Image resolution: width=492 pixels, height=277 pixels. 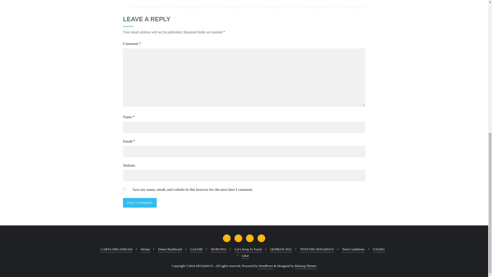 I want to click on Term Conditions, so click(x=353, y=249).